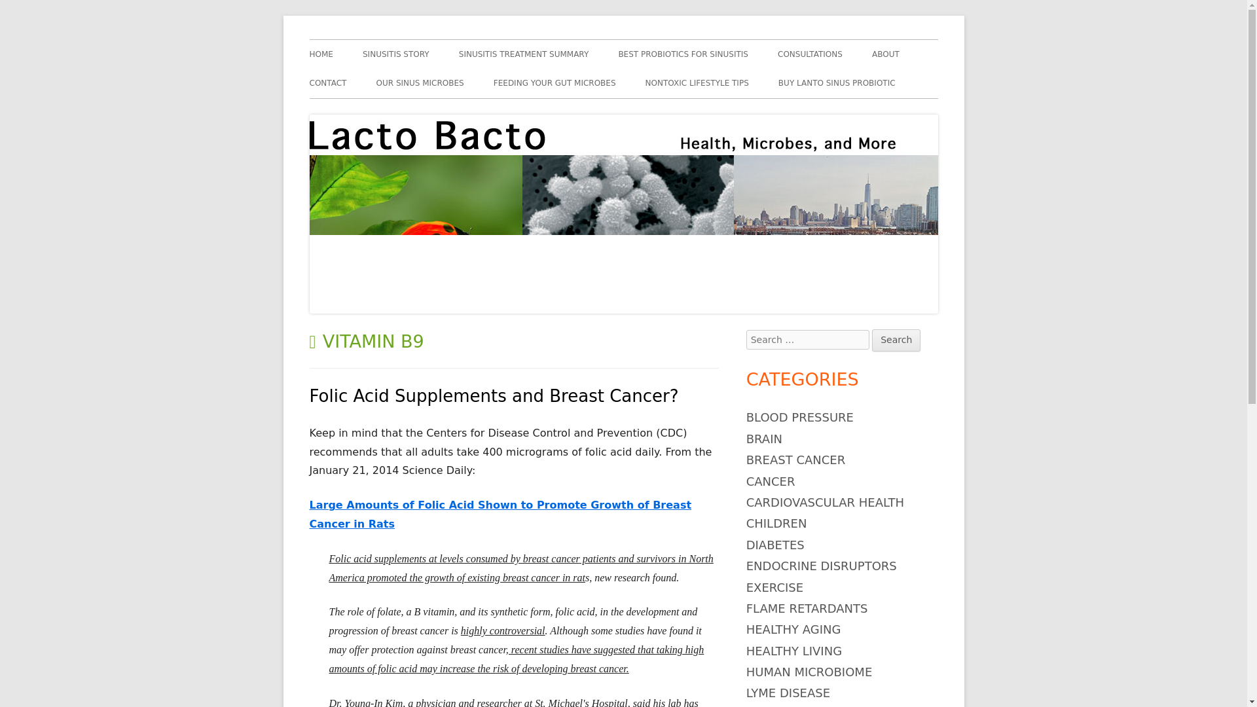 This screenshot has height=707, width=1257. What do you see at coordinates (822, 566) in the screenshot?
I see `ENDOCRINE DISRUPTORS` at bounding box center [822, 566].